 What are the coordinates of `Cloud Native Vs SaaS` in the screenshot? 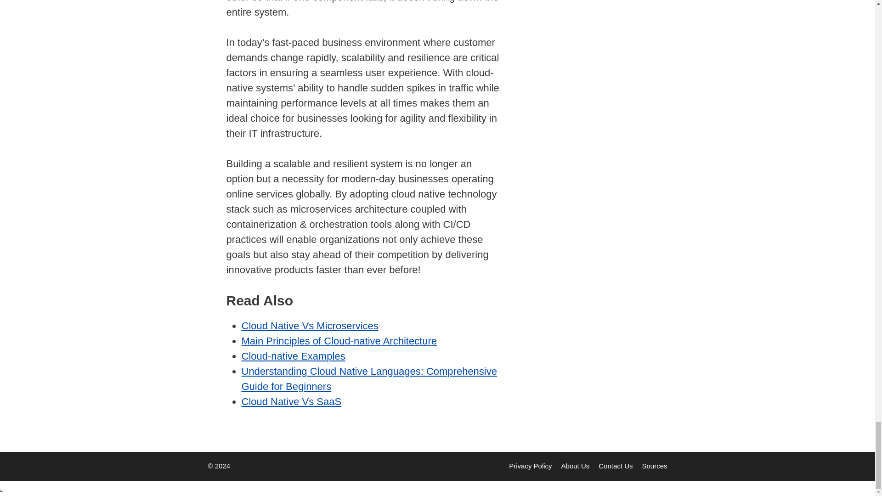 It's located at (292, 401).